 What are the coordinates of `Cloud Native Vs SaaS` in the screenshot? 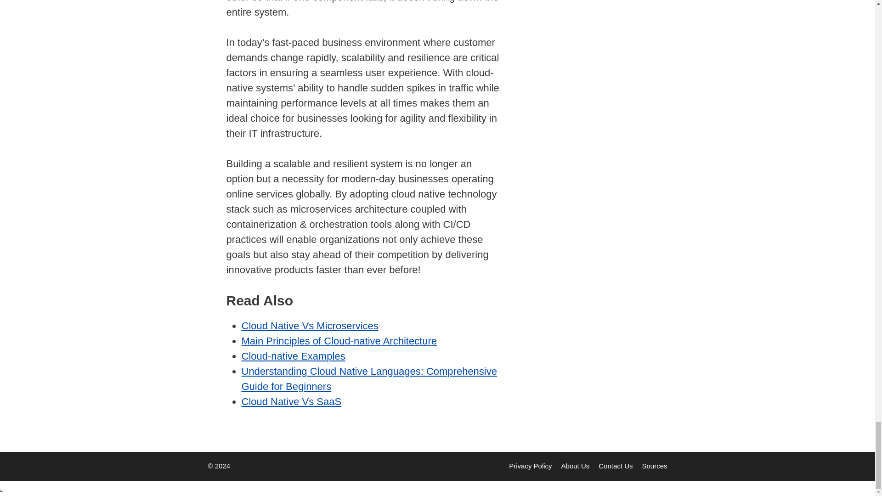 It's located at (292, 401).